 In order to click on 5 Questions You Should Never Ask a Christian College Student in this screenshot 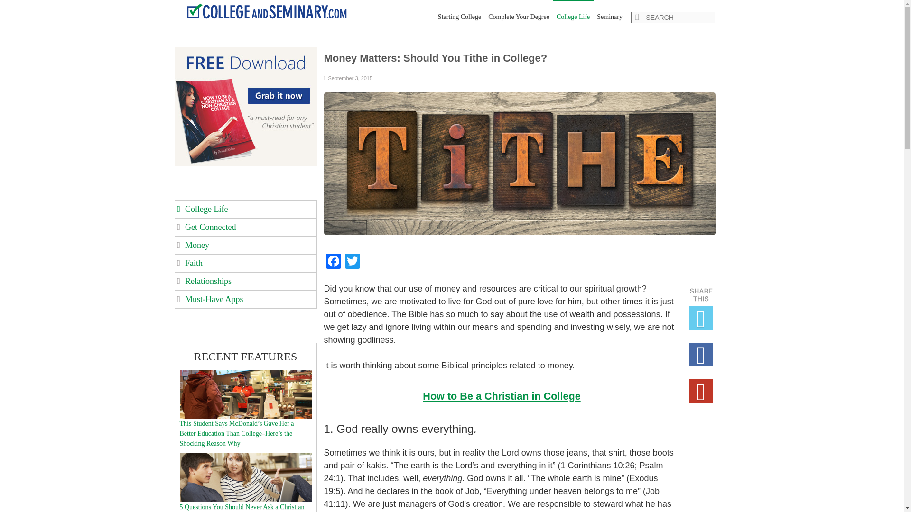, I will do `click(245, 458)`.